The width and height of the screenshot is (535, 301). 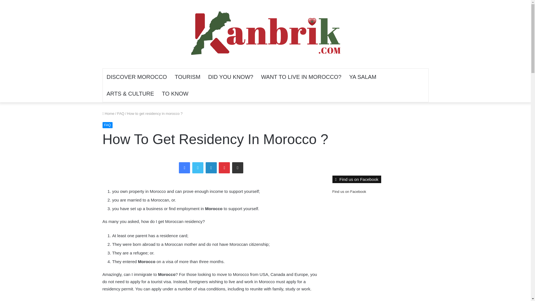 I want to click on TOURISM, so click(x=187, y=77).